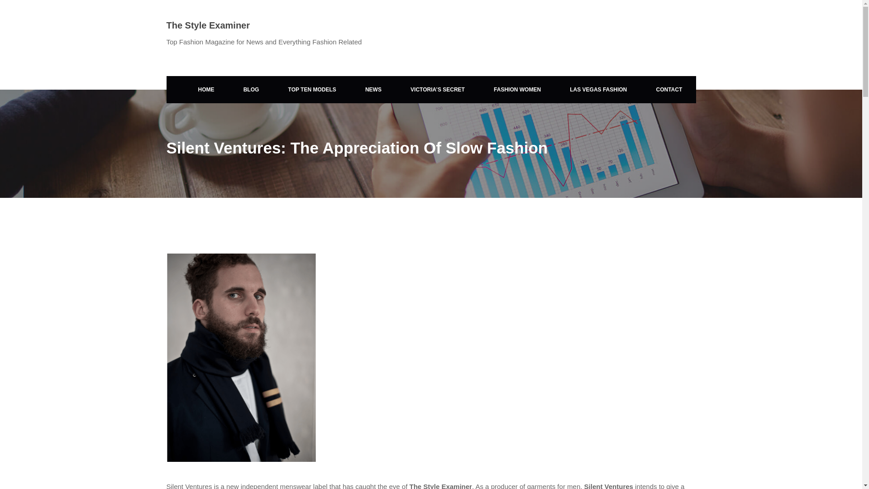 This screenshot has width=869, height=489. I want to click on FASHION WOMEN, so click(517, 90).